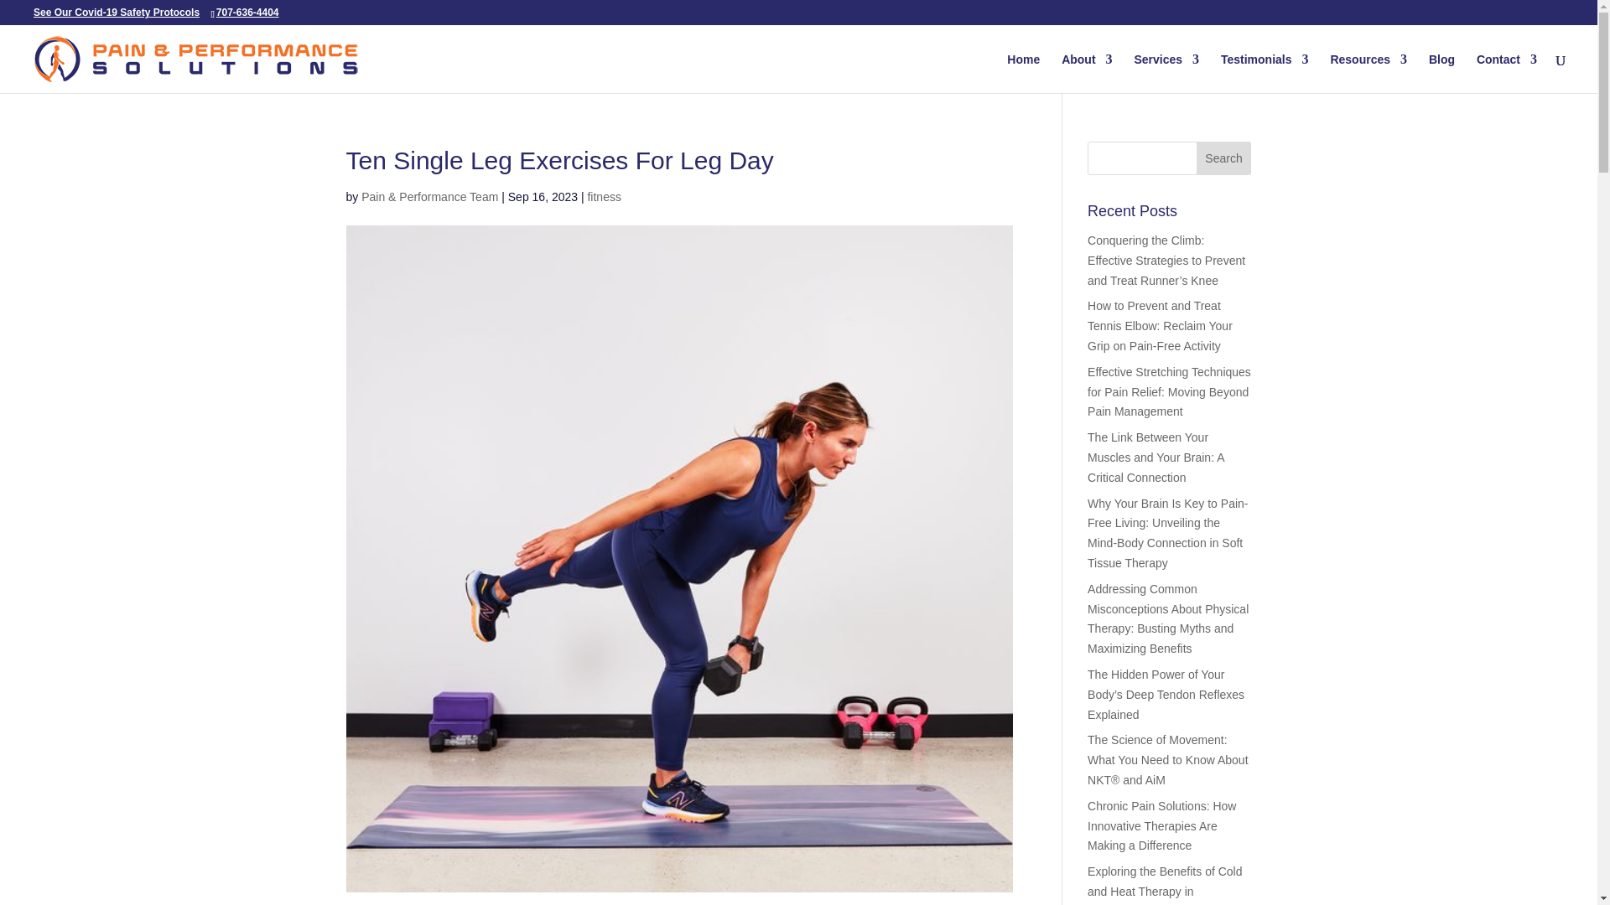  I want to click on Resources, so click(1368, 73).